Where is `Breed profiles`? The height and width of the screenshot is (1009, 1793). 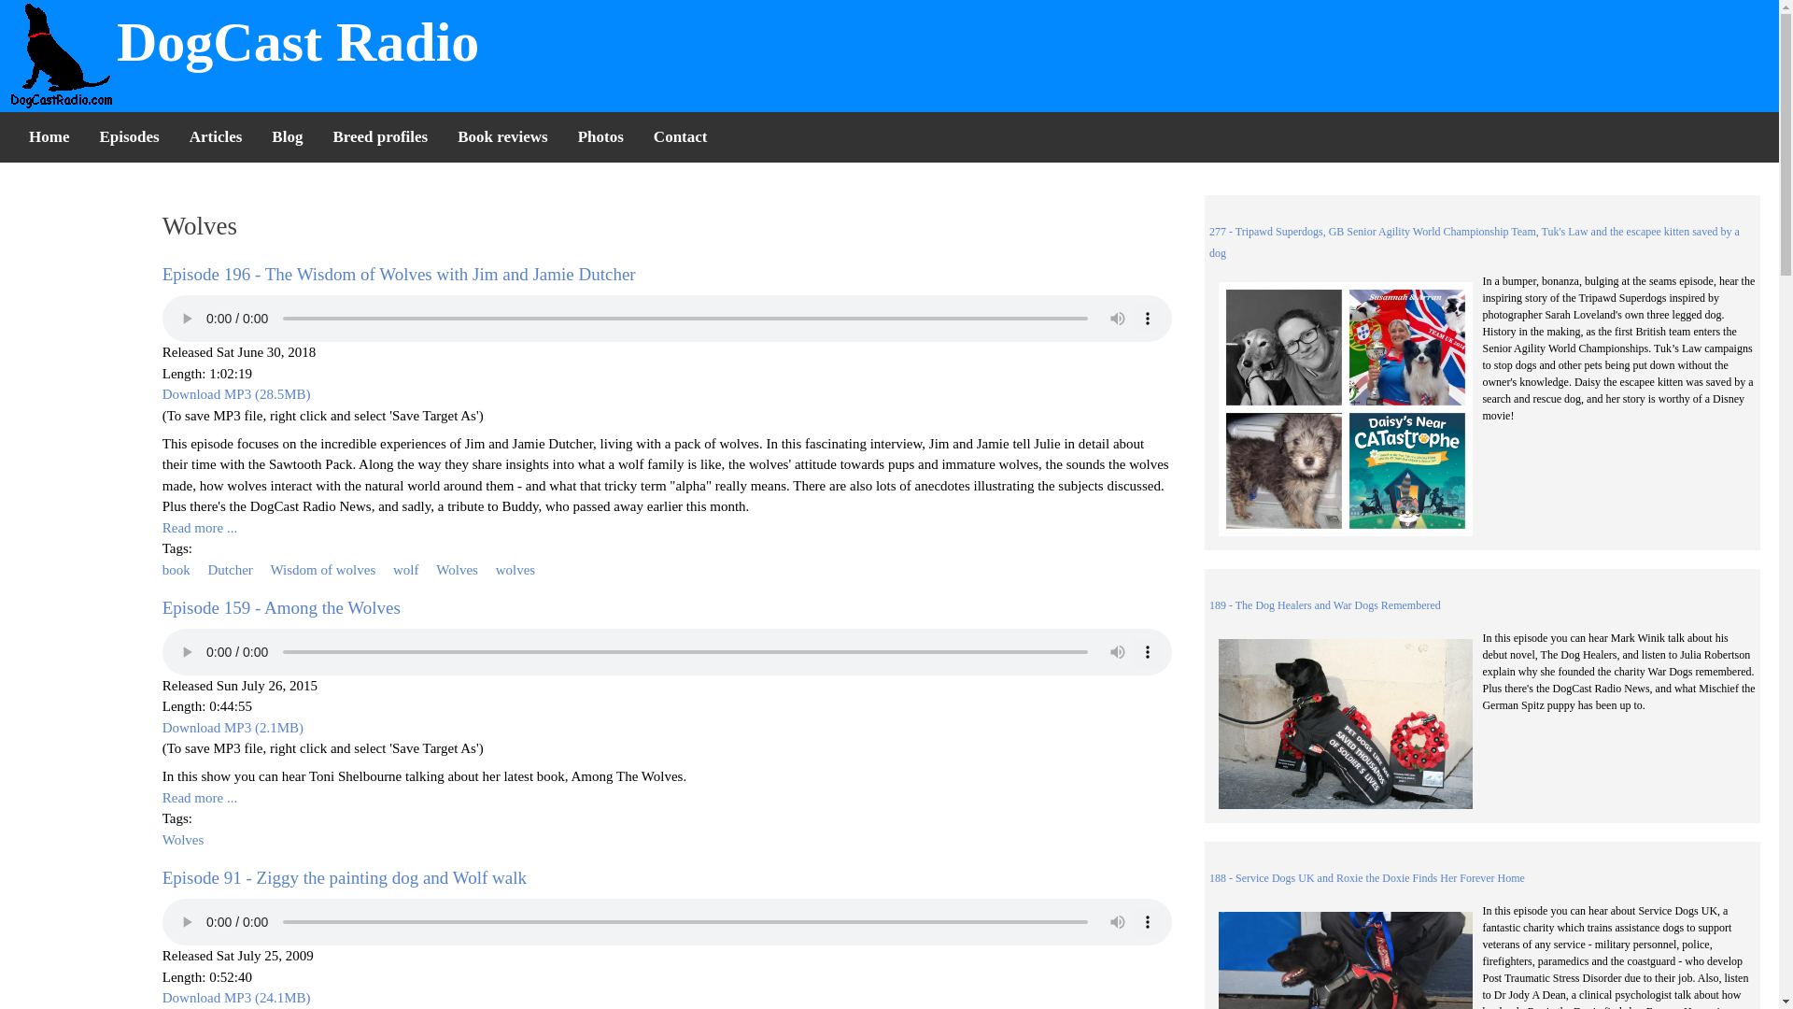 Breed profiles is located at coordinates (379, 136).